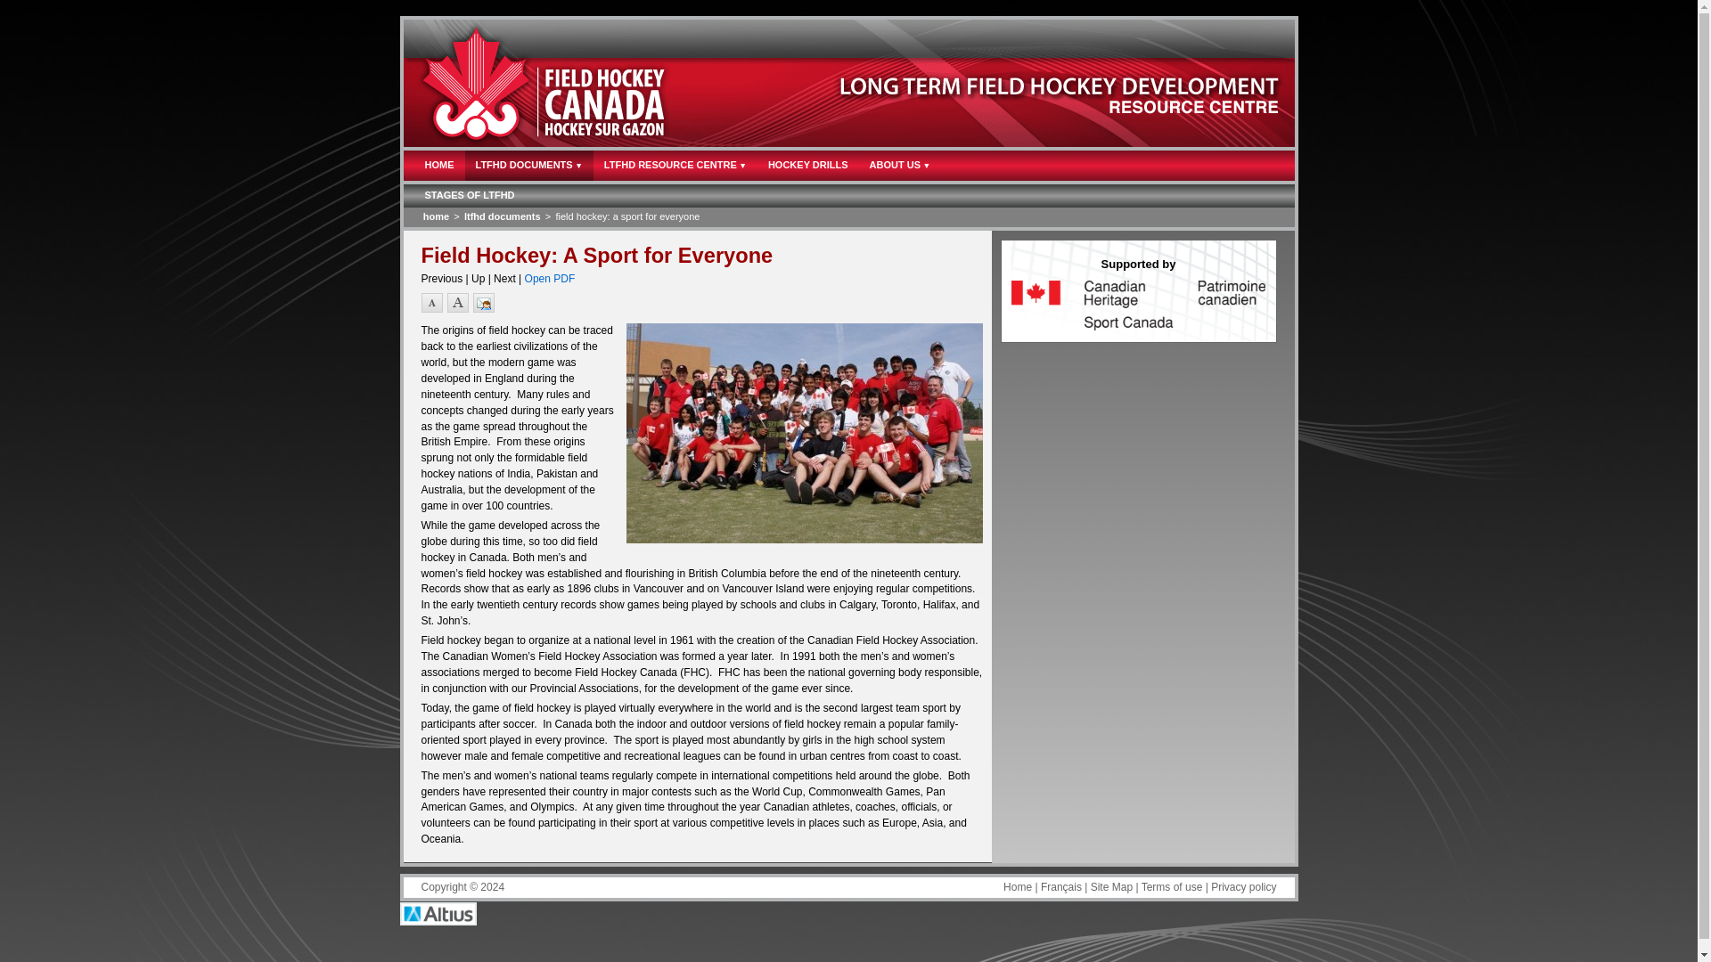 This screenshot has width=1711, height=962. I want to click on Terms of use, so click(1171, 886).